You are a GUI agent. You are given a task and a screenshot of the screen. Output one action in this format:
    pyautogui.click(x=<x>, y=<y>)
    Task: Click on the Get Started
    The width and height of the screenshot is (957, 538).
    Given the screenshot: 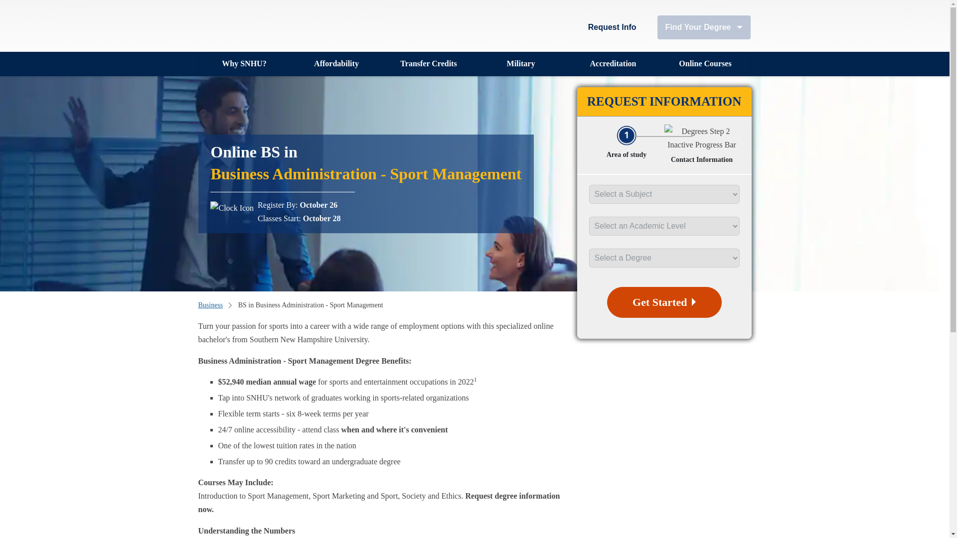 What is the action you would take?
    pyautogui.click(x=664, y=302)
    